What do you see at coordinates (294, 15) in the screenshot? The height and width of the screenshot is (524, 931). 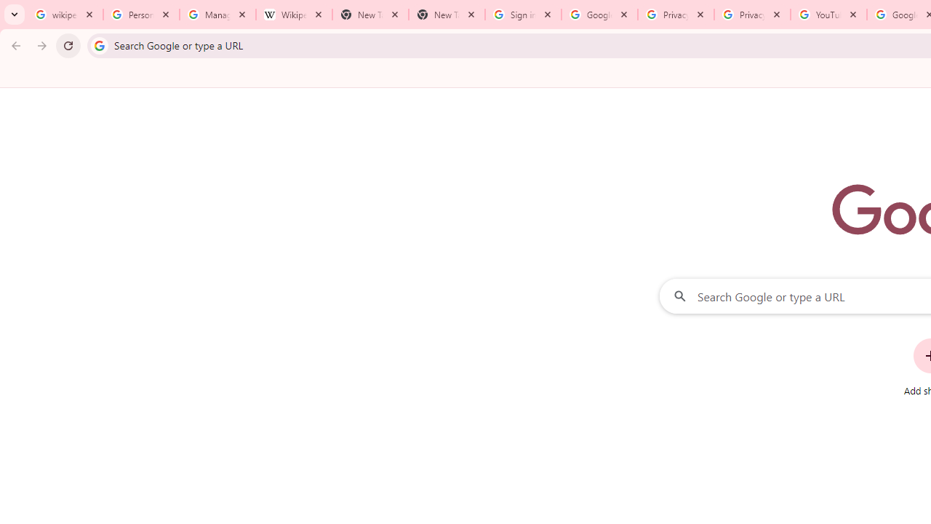 I see `Wikipedia:Edit requests - Wikipedia` at bounding box center [294, 15].